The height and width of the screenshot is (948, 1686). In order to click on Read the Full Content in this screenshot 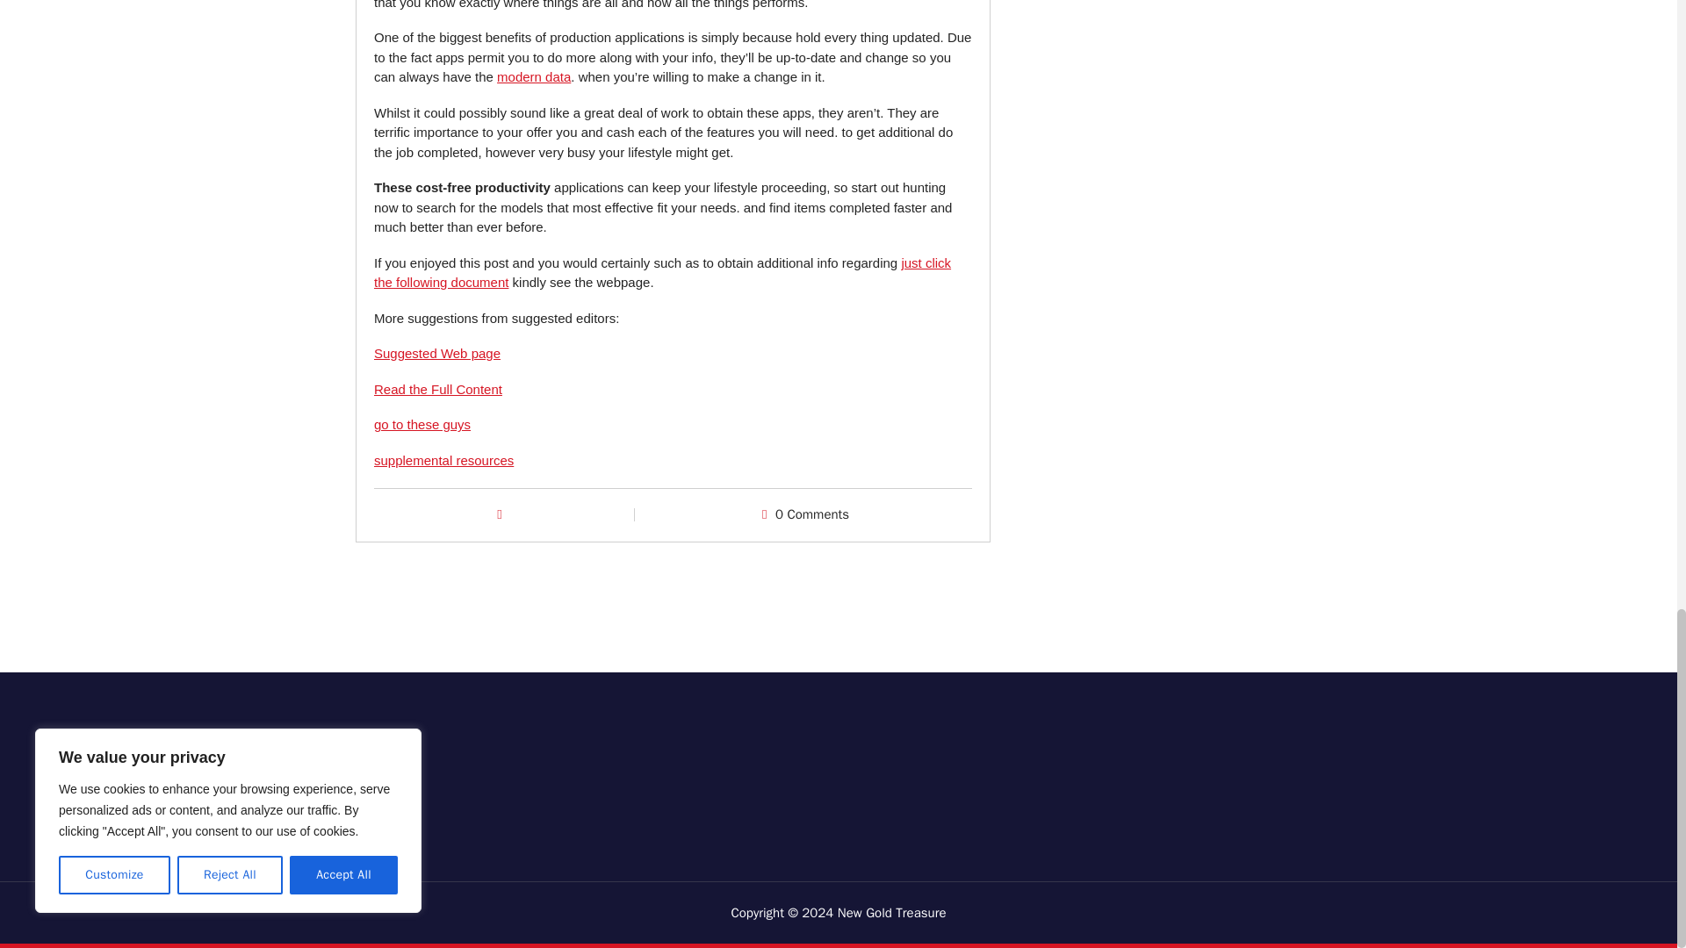, I will do `click(438, 390)`.